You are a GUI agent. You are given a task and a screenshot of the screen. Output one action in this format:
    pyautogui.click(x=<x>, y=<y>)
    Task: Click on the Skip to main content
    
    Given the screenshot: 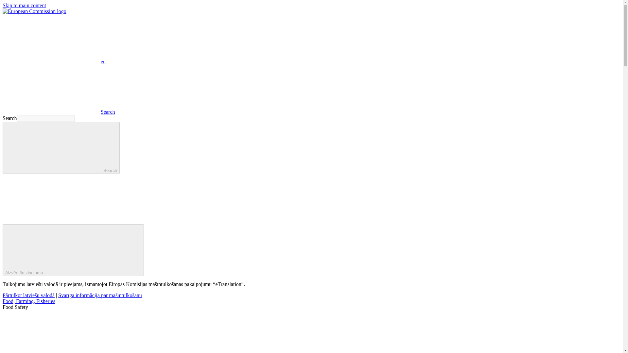 What is the action you would take?
    pyautogui.click(x=24, y=5)
    